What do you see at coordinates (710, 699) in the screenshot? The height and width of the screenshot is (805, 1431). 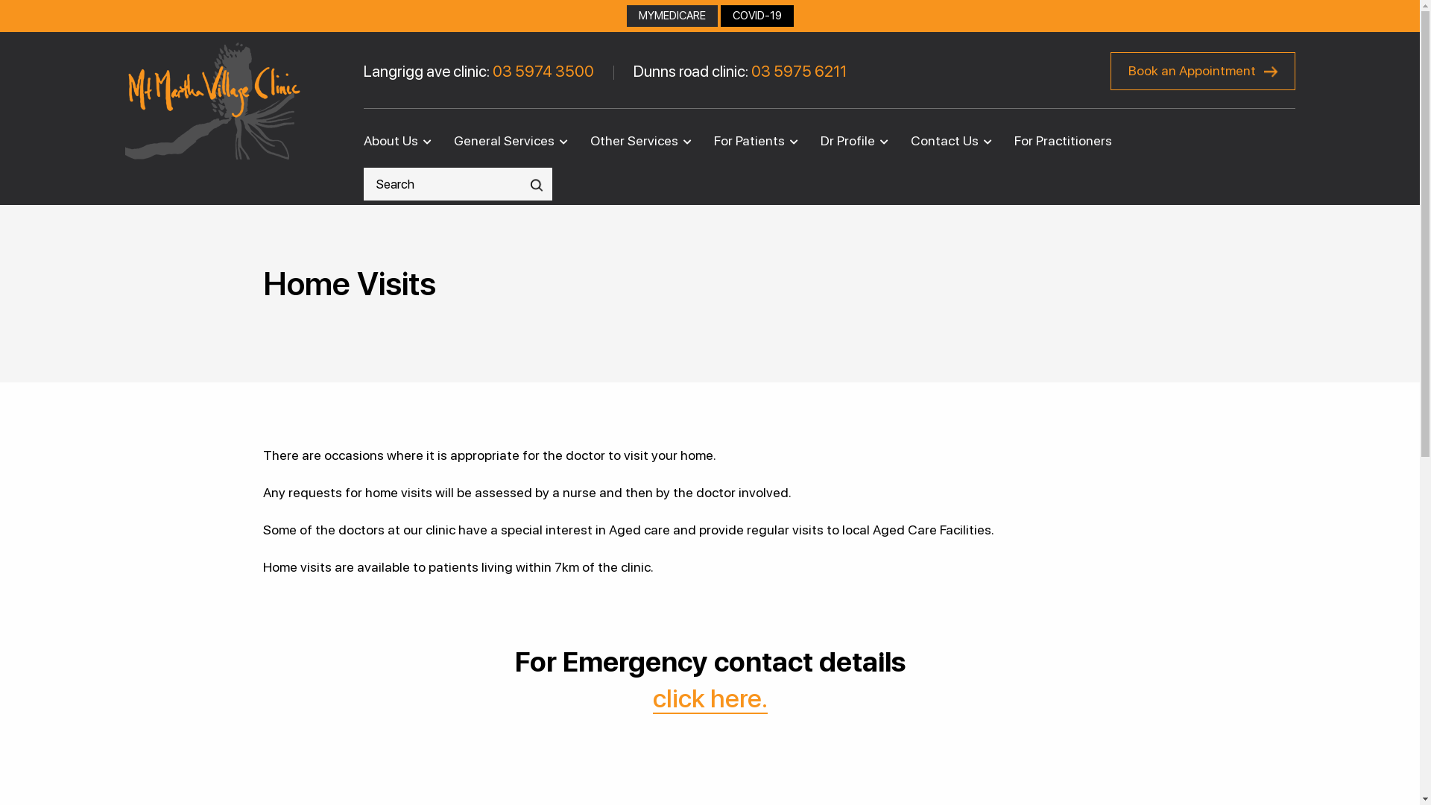 I see `click here.` at bounding box center [710, 699].